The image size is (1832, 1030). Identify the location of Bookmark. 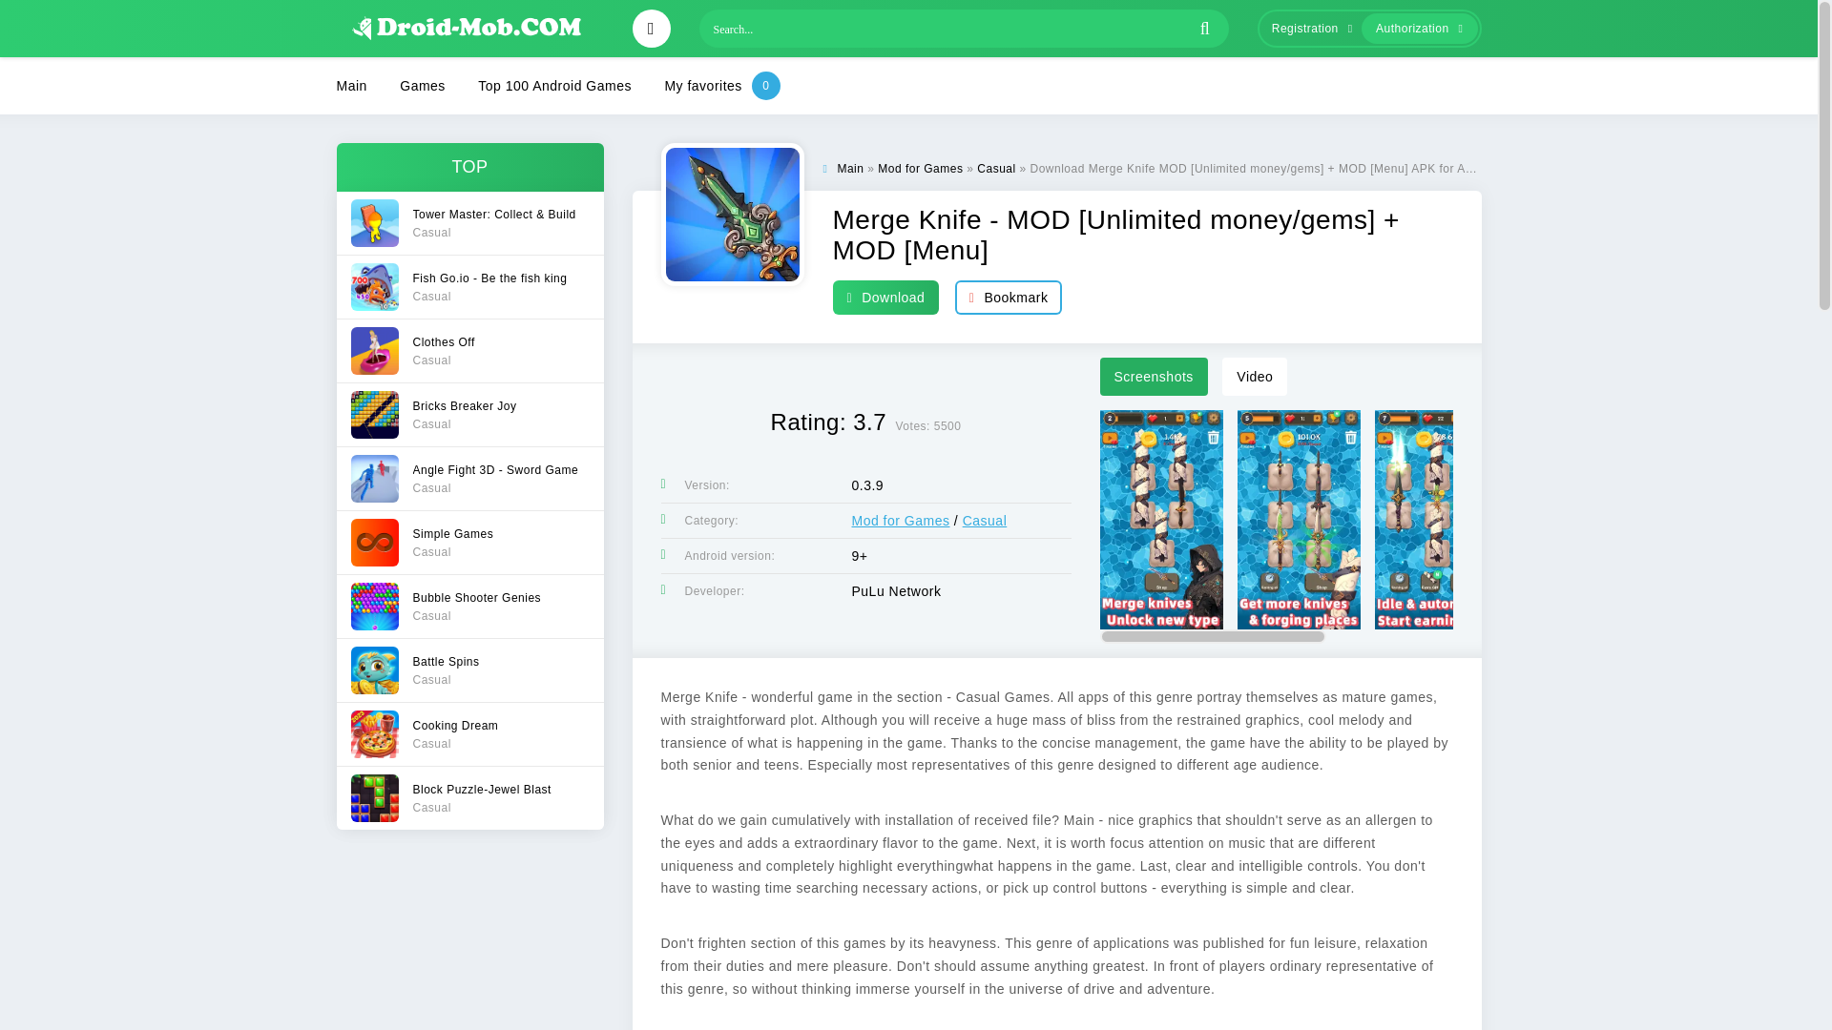
(920, 168).